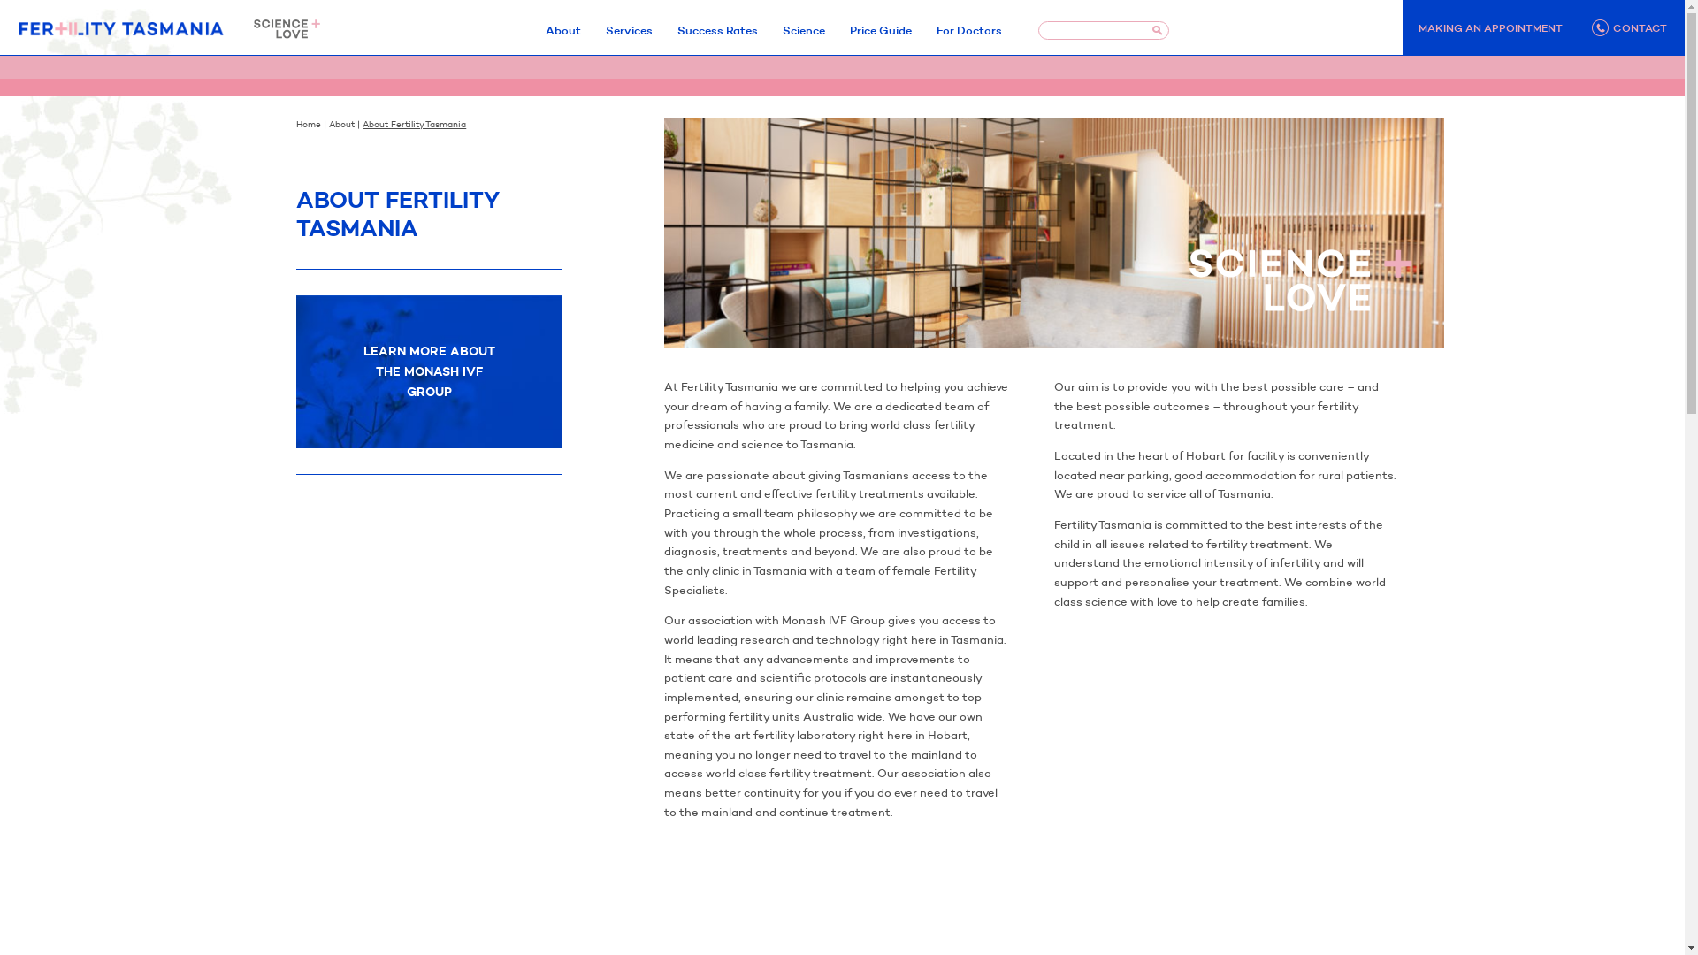 The width and height of the screenshot is (1698, 955). Describe the element at coordinates (968, 30) in the screenshot. I see `For Doctors` at that location.